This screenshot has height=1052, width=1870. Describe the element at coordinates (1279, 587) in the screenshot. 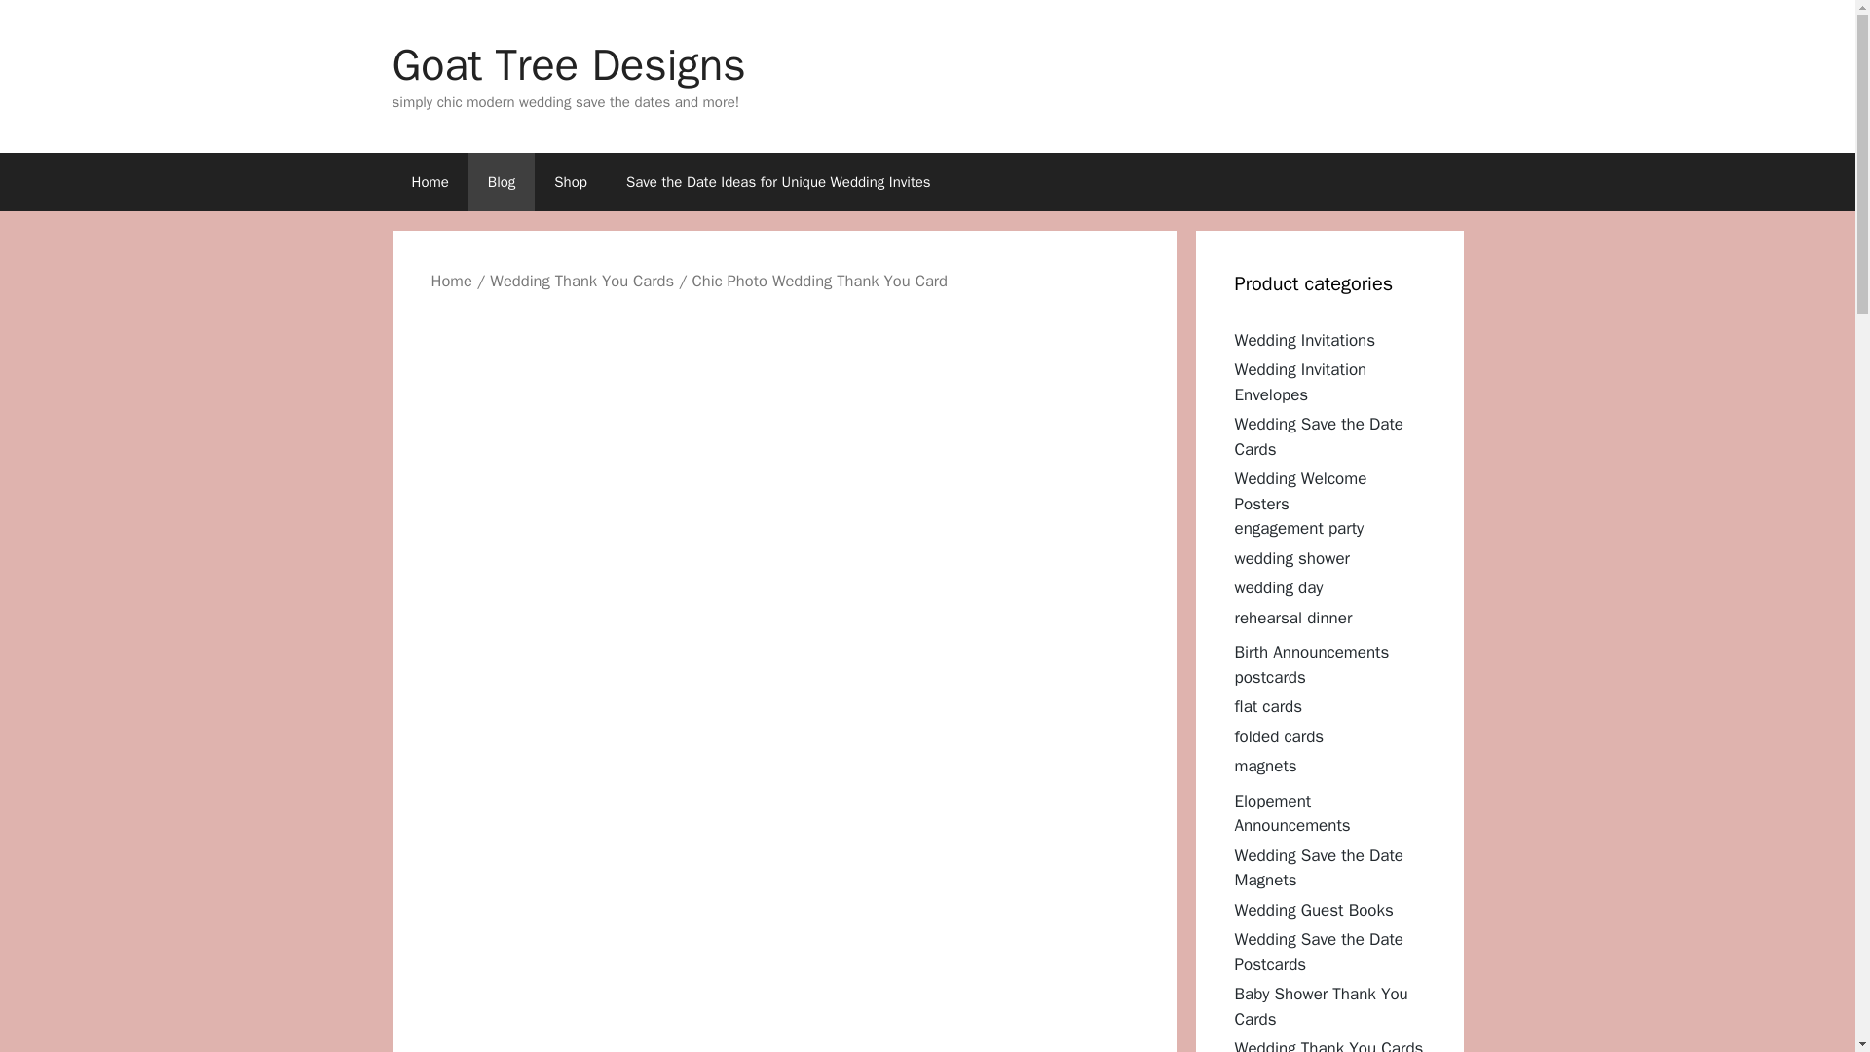

I see `wedding day` at that location.